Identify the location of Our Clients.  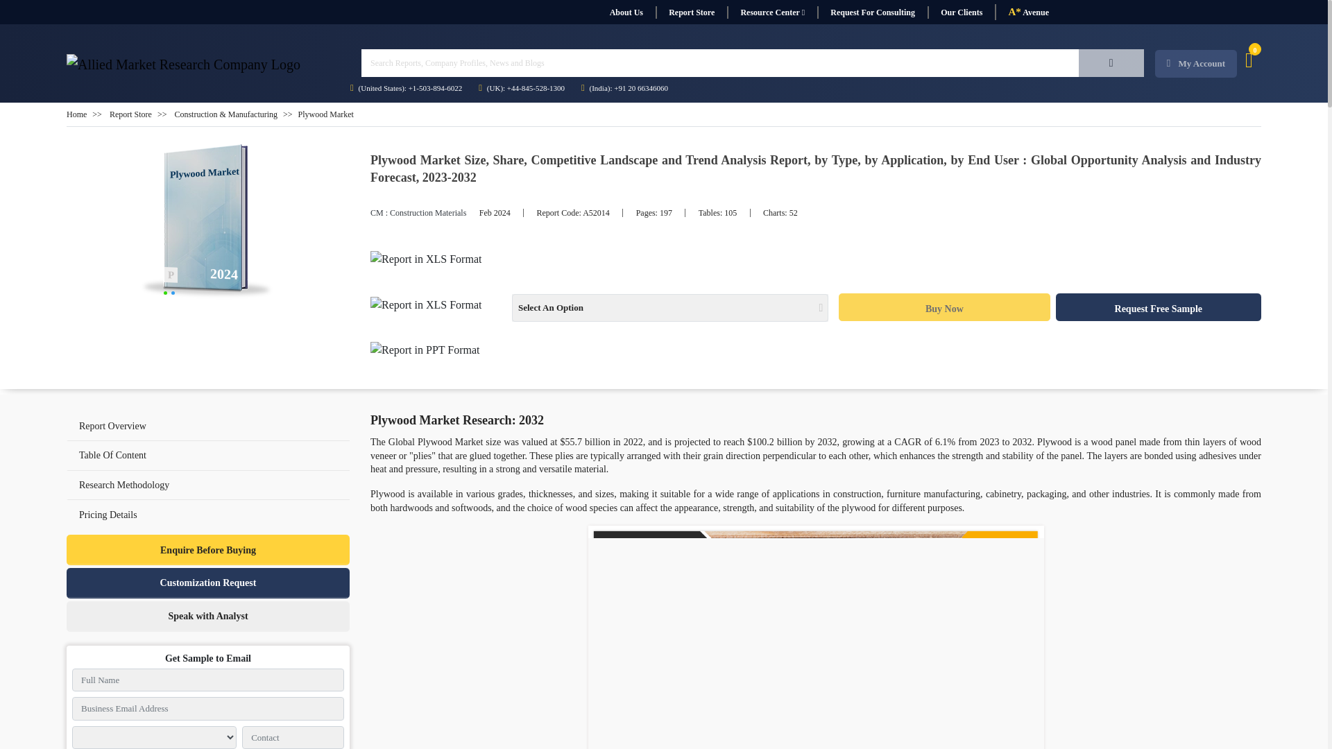
(961, 12).